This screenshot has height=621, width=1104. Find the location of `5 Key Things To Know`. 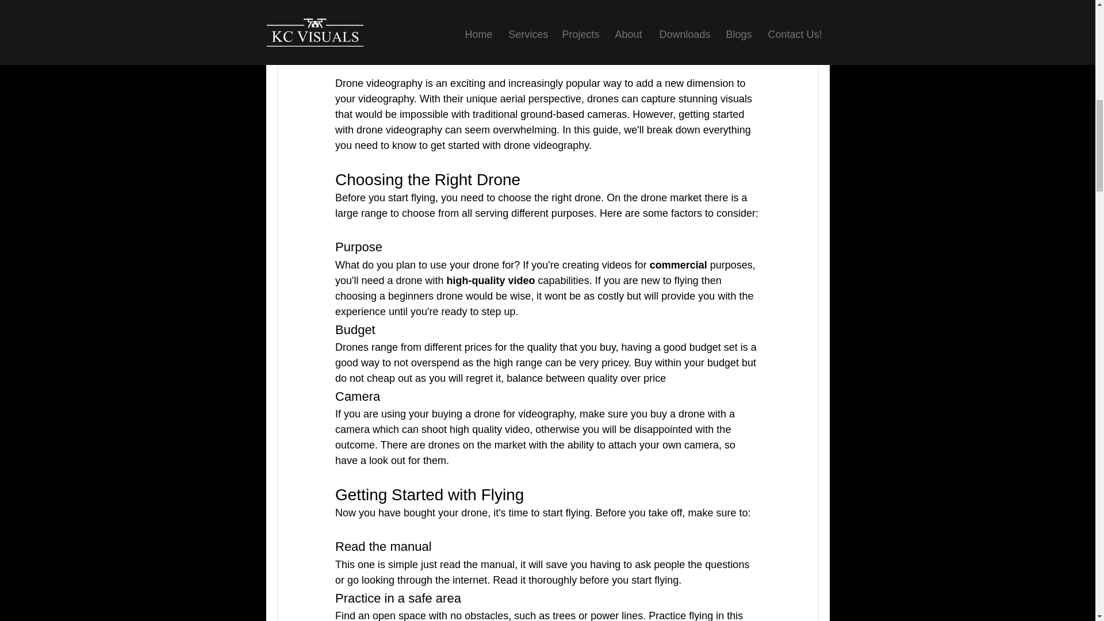

5 Key Things To Know is located at coordinates (407, 21).